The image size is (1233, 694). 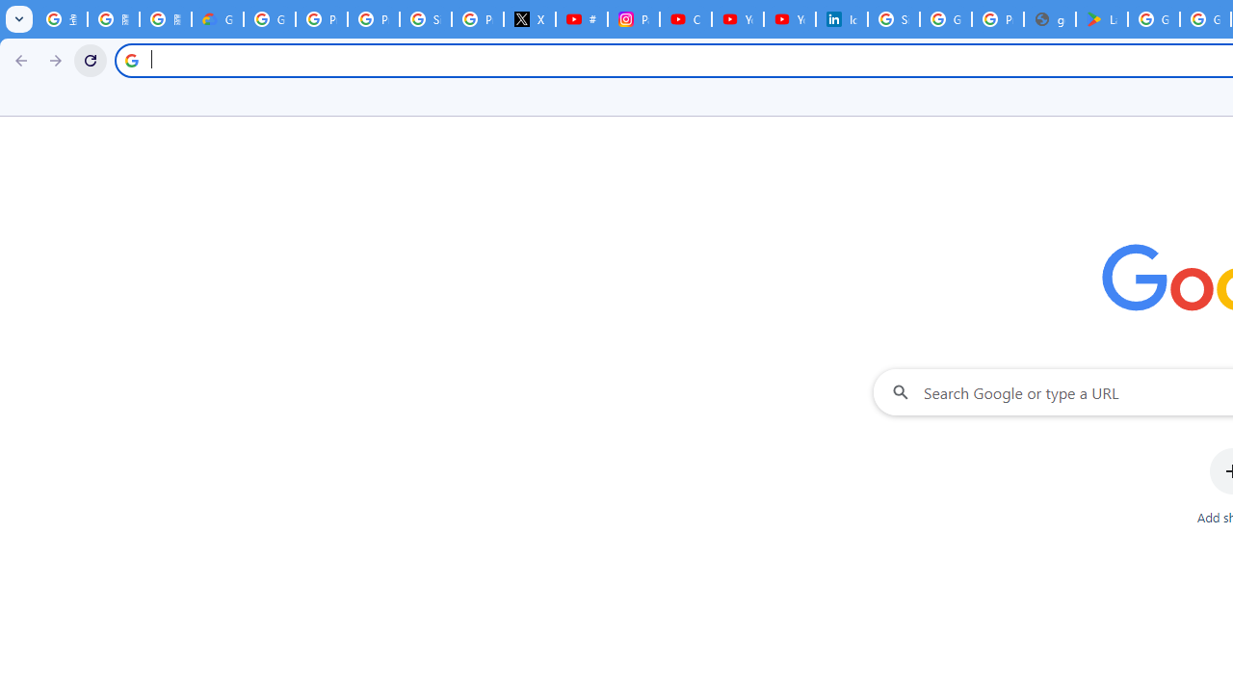 What do you see at coordinates (894, 19) in the screenshot?
I see `Sign in - Google Accounts` at bounding box center [894, 19].